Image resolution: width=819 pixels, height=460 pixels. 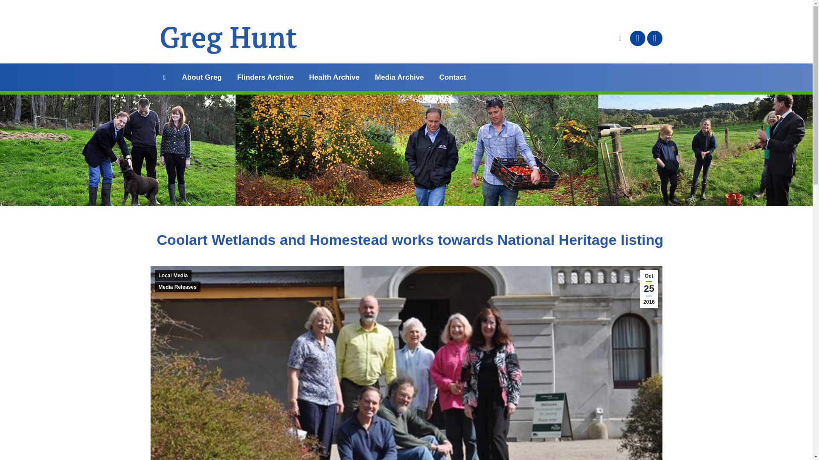 I want to click on Media Archive, so click(x=399, y=77).